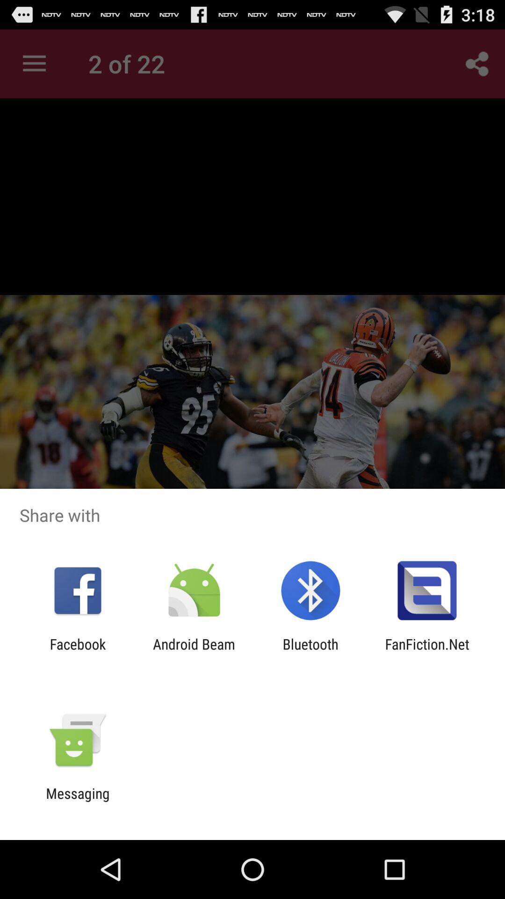 This screenshot has height=899, width=505. What do you see at coordinates (194, 652) in the screenshot?
I see `click item next to the bluetooth item` at bounding box center [194, 652].